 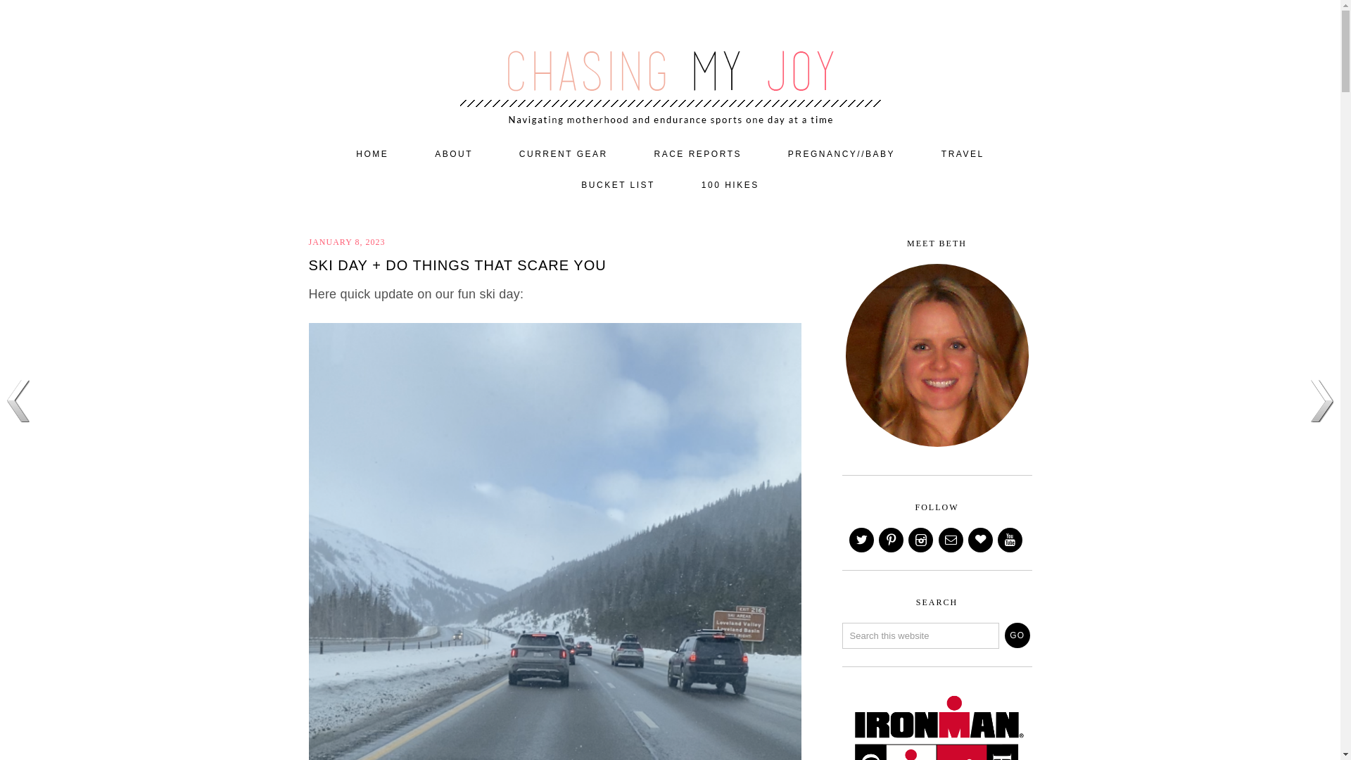 I want to click on CHASING MY JOY, so click(x=670, y=65).